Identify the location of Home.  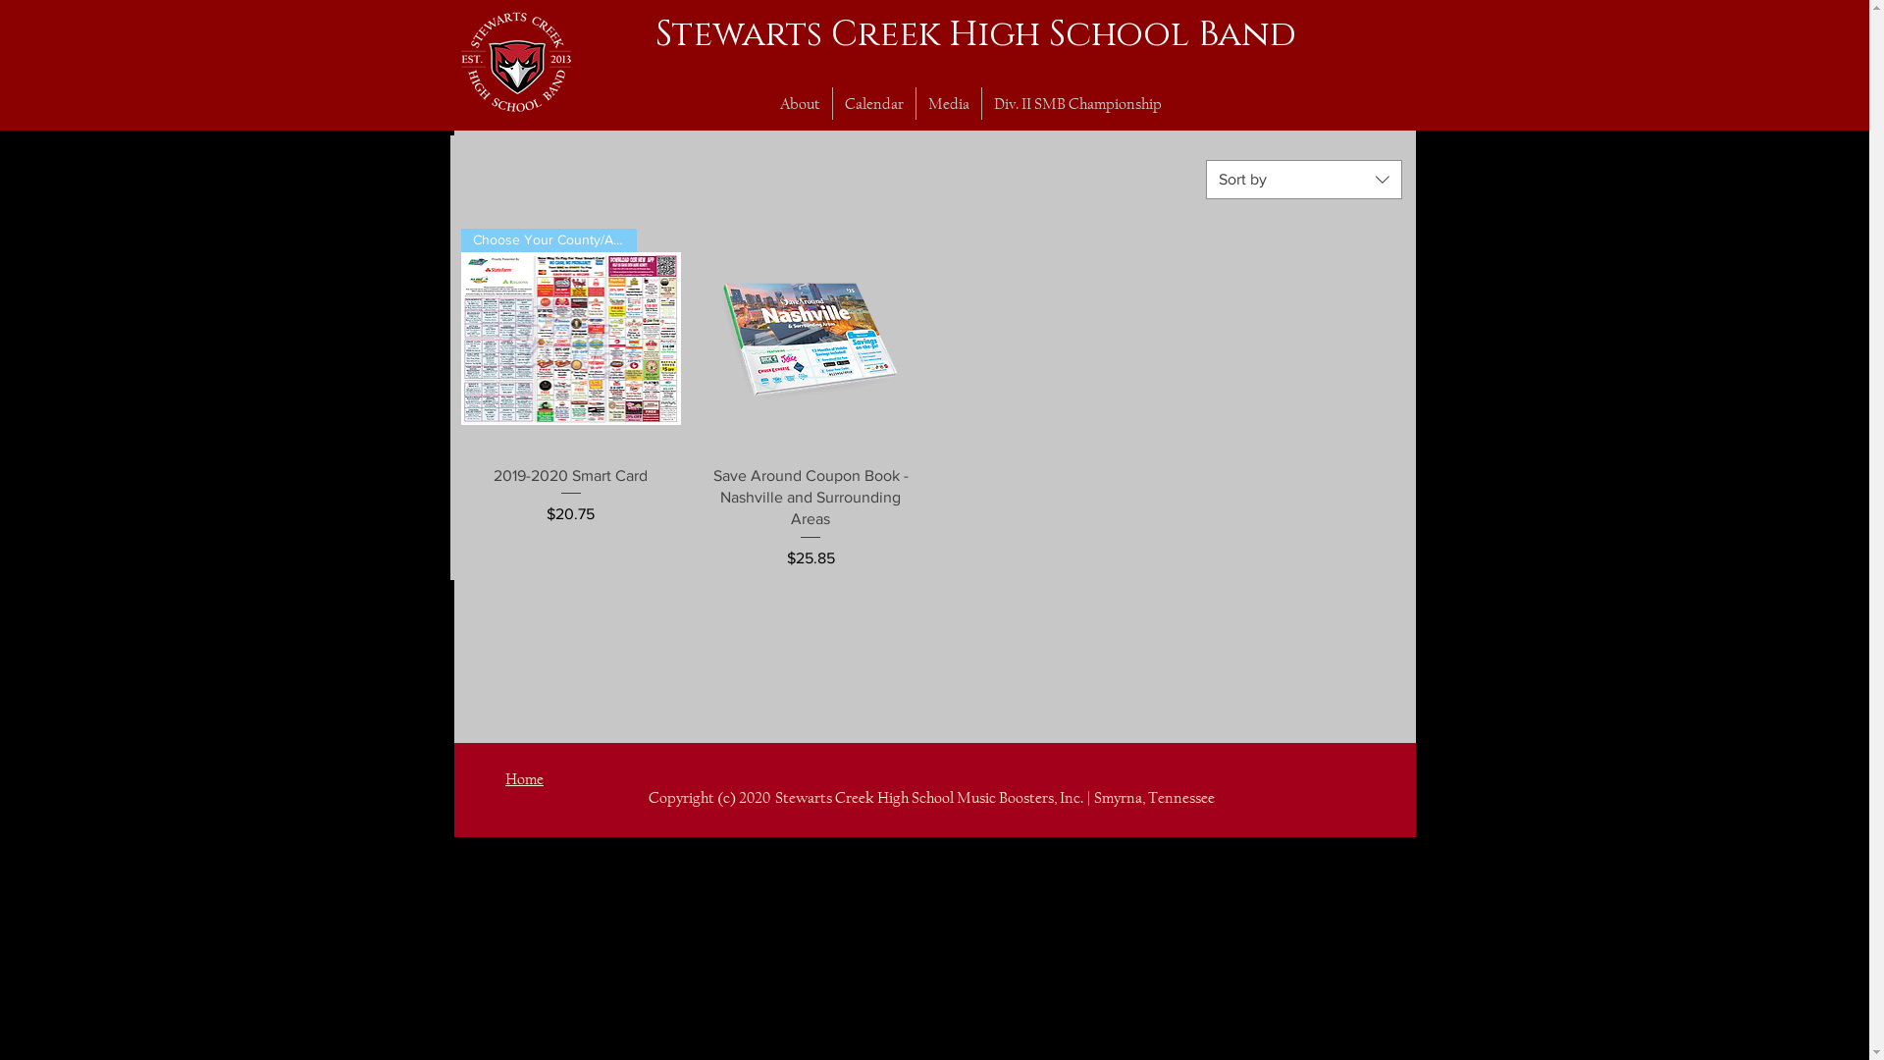
(524, 779).